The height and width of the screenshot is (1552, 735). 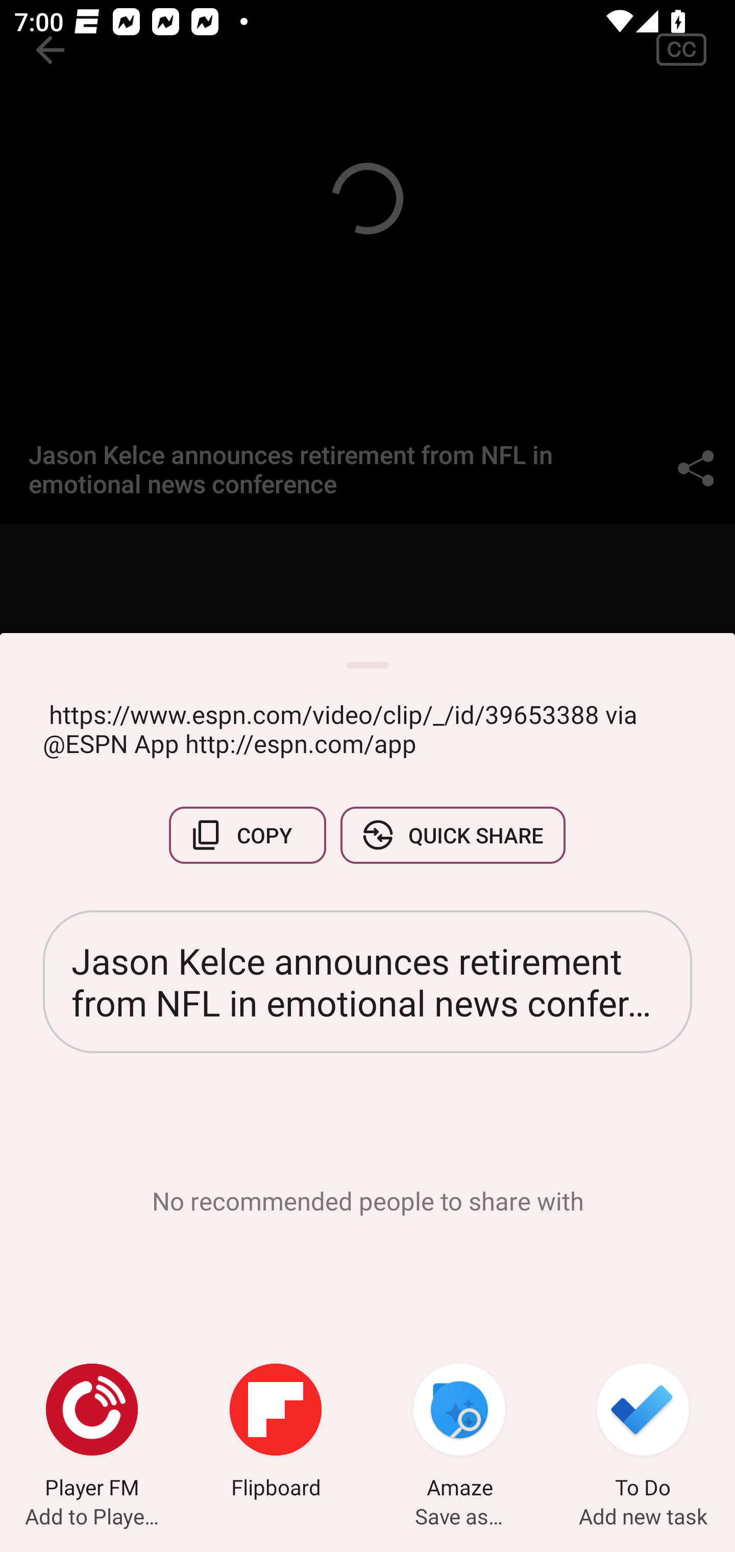 I want to click on Flipboard, so click(x=276, y=1434).